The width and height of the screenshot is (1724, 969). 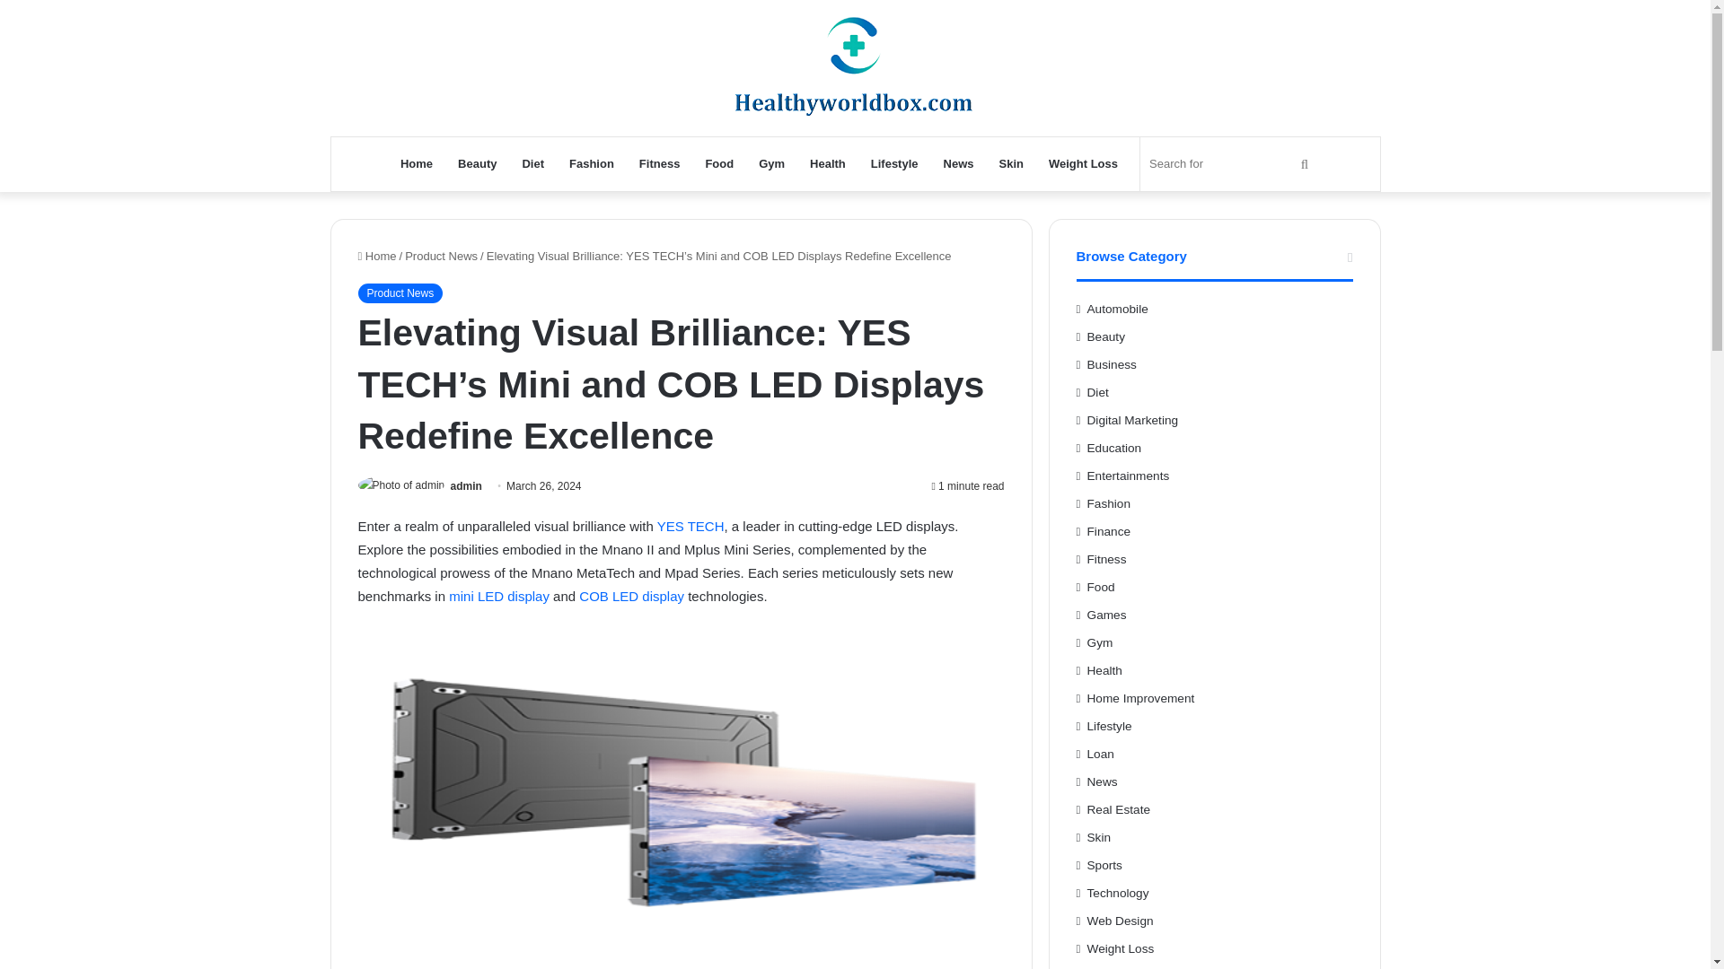 I want to click on Food, so click(x=719, y=163).